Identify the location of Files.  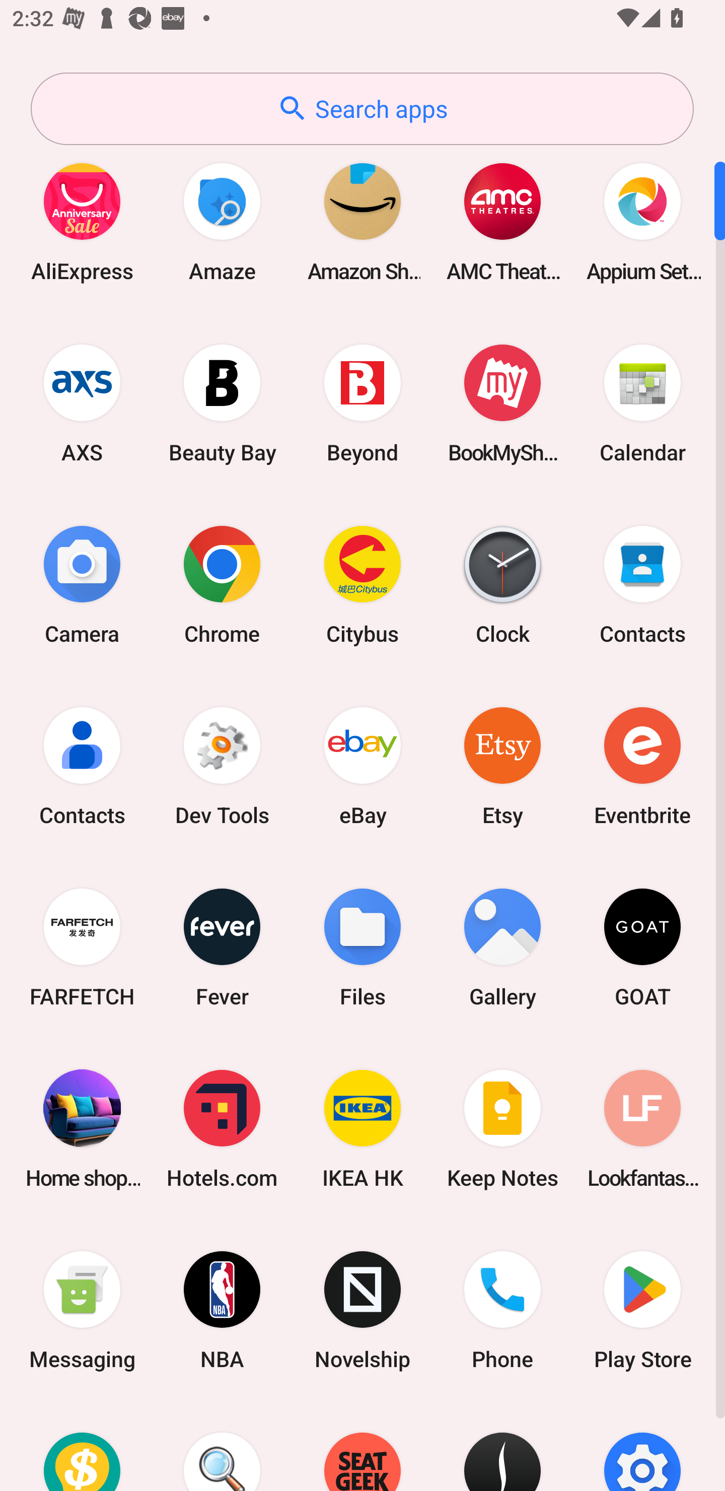
(362, 947).